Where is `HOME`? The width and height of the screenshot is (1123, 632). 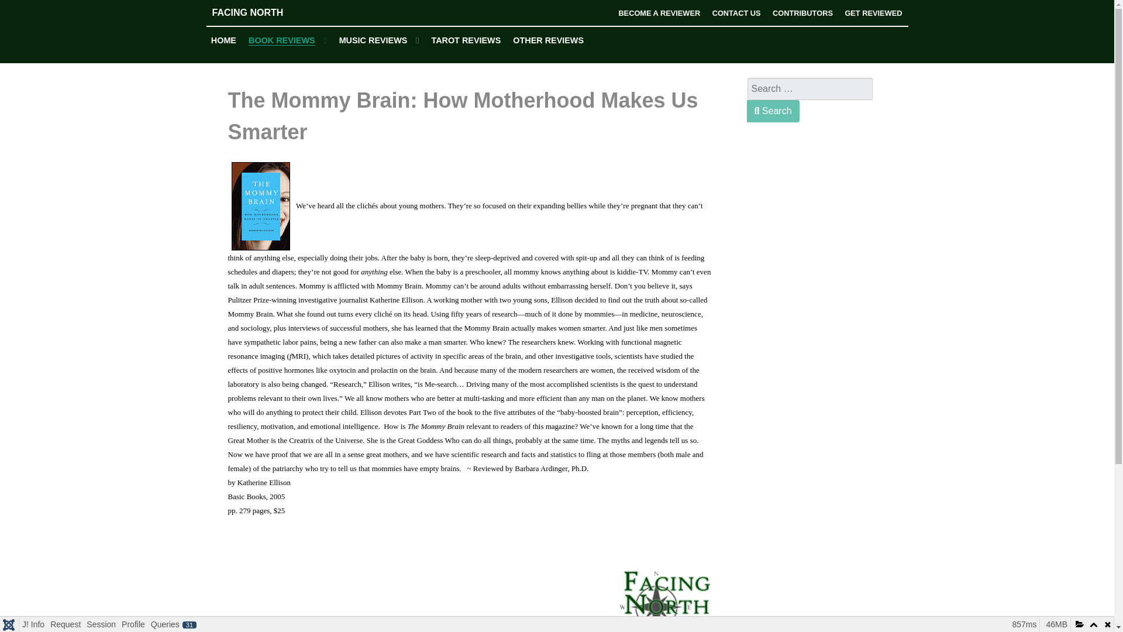 HOME is located at coordinates (223, 40).